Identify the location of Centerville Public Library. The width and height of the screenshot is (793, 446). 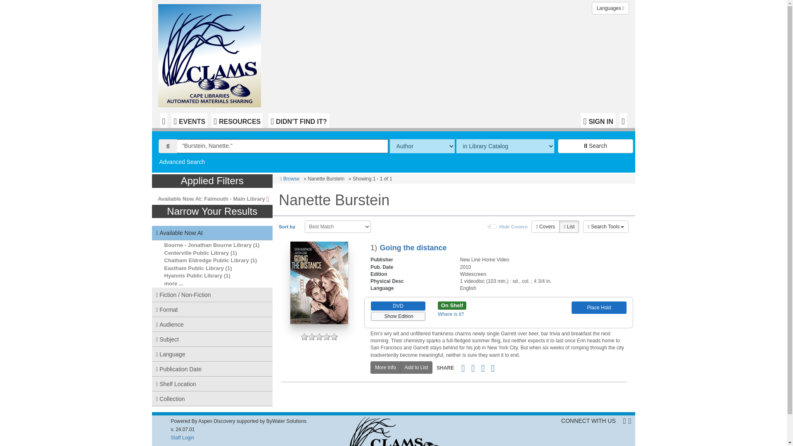
(197, 253).